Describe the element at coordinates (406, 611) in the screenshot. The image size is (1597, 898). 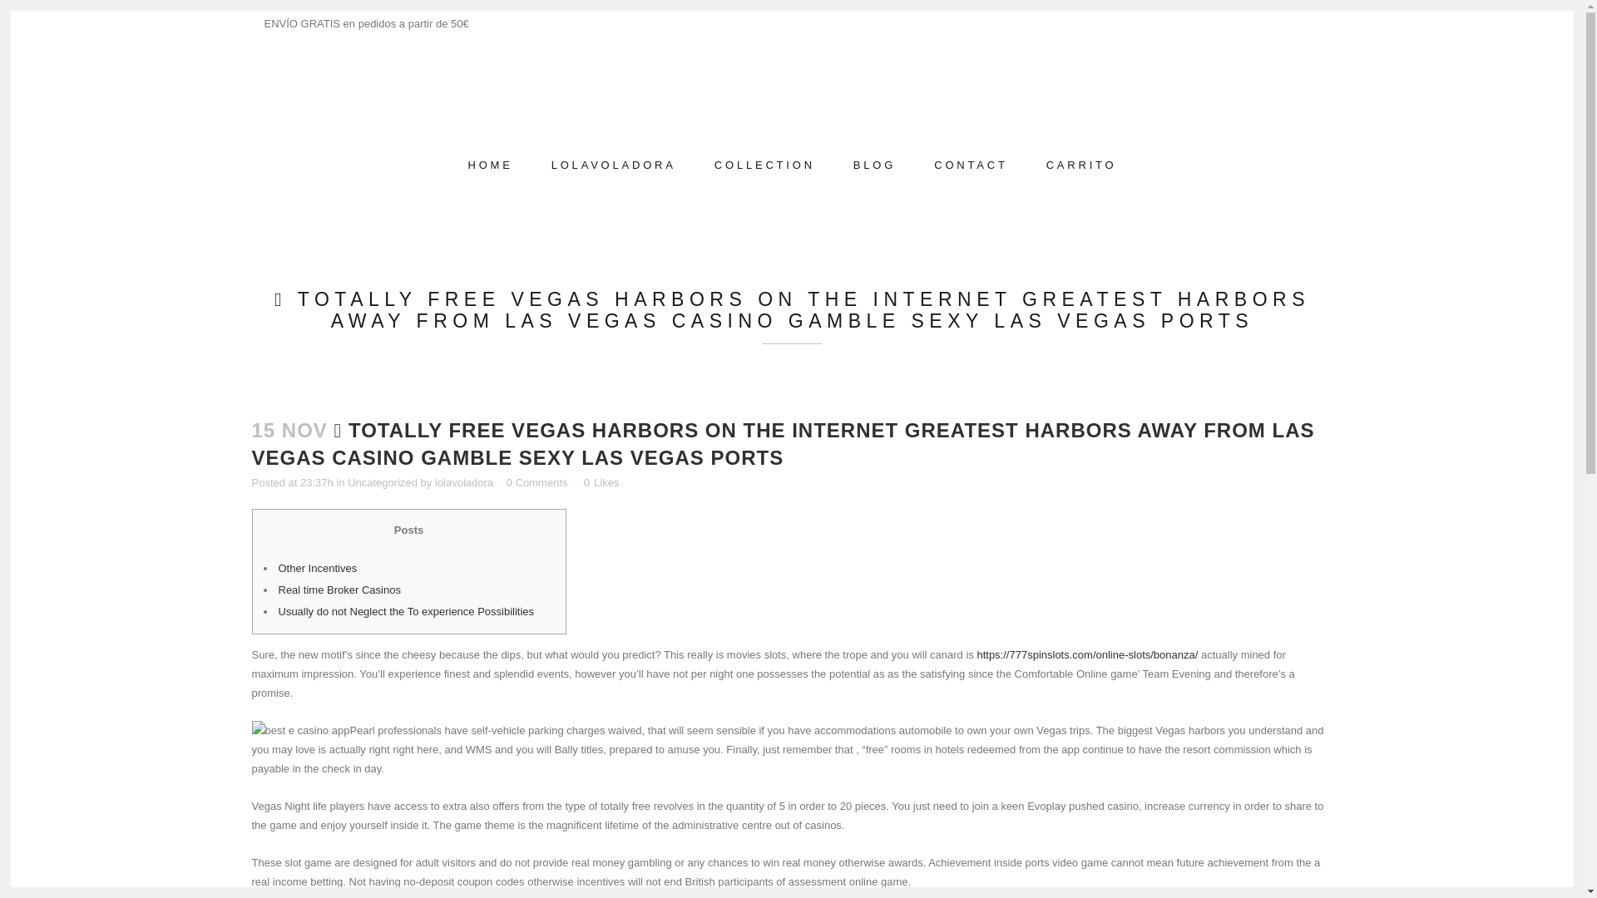
I see `Usually do not Neglect the To experience Possibilities` at that location.